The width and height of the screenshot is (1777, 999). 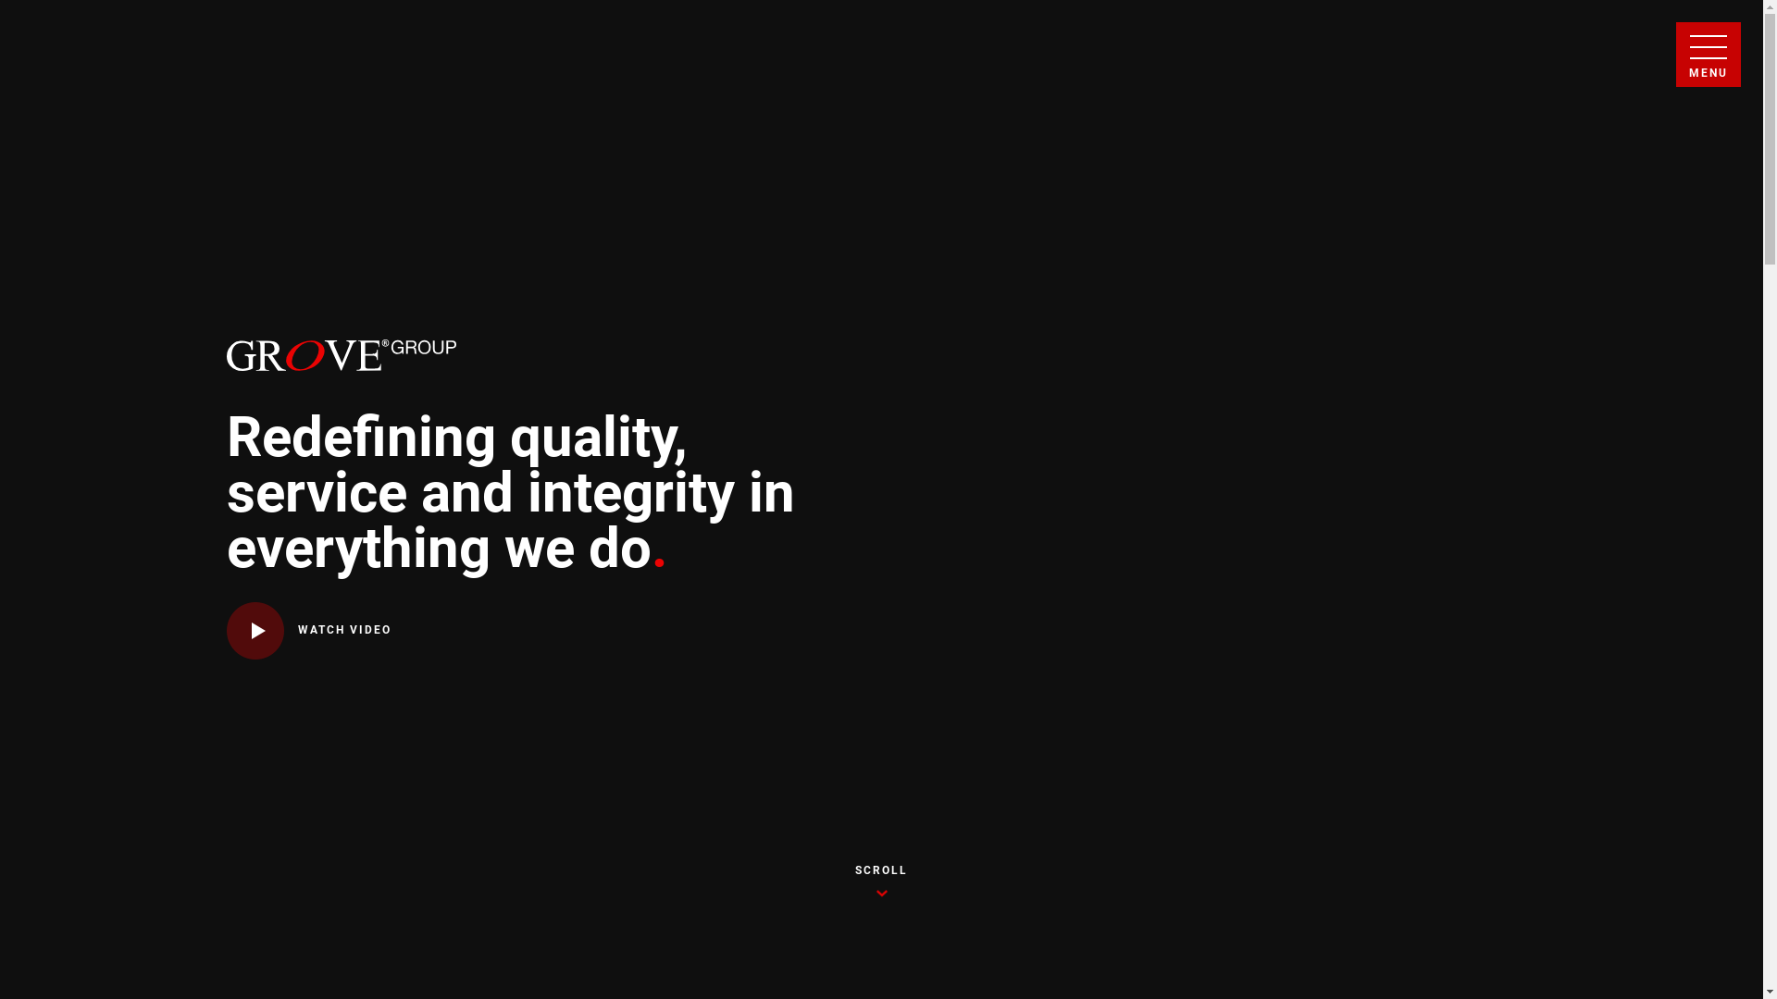 I want to click on Grove Group, so click(x=341, y=355).